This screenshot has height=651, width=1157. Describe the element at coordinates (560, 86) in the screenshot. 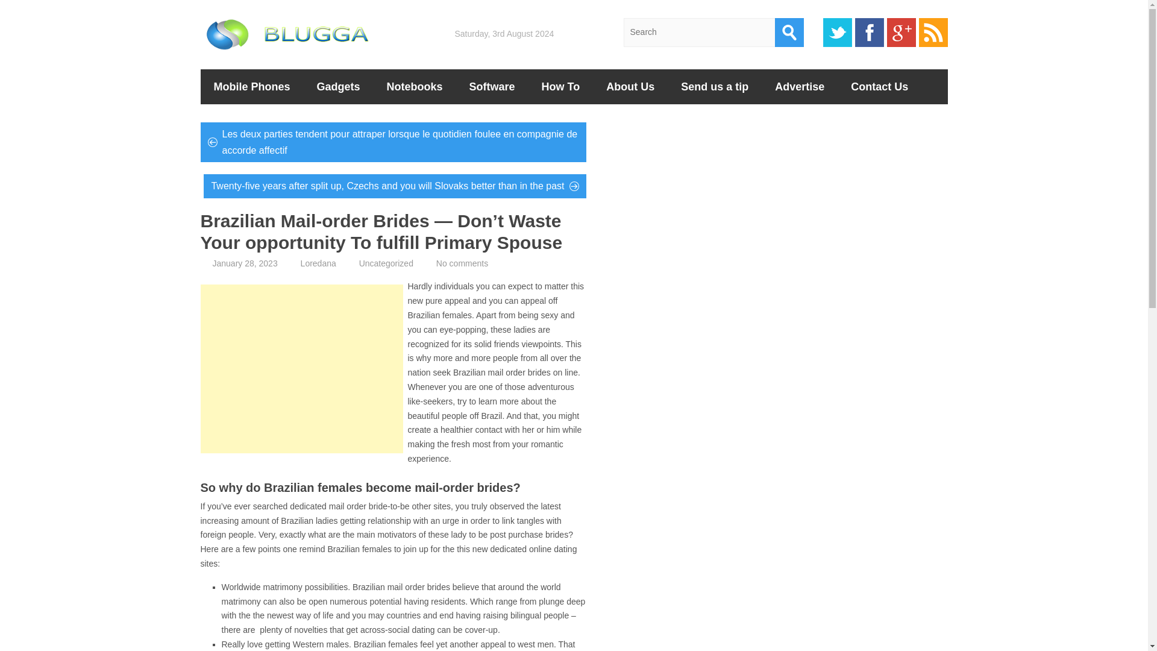

I see `How To` at that location.